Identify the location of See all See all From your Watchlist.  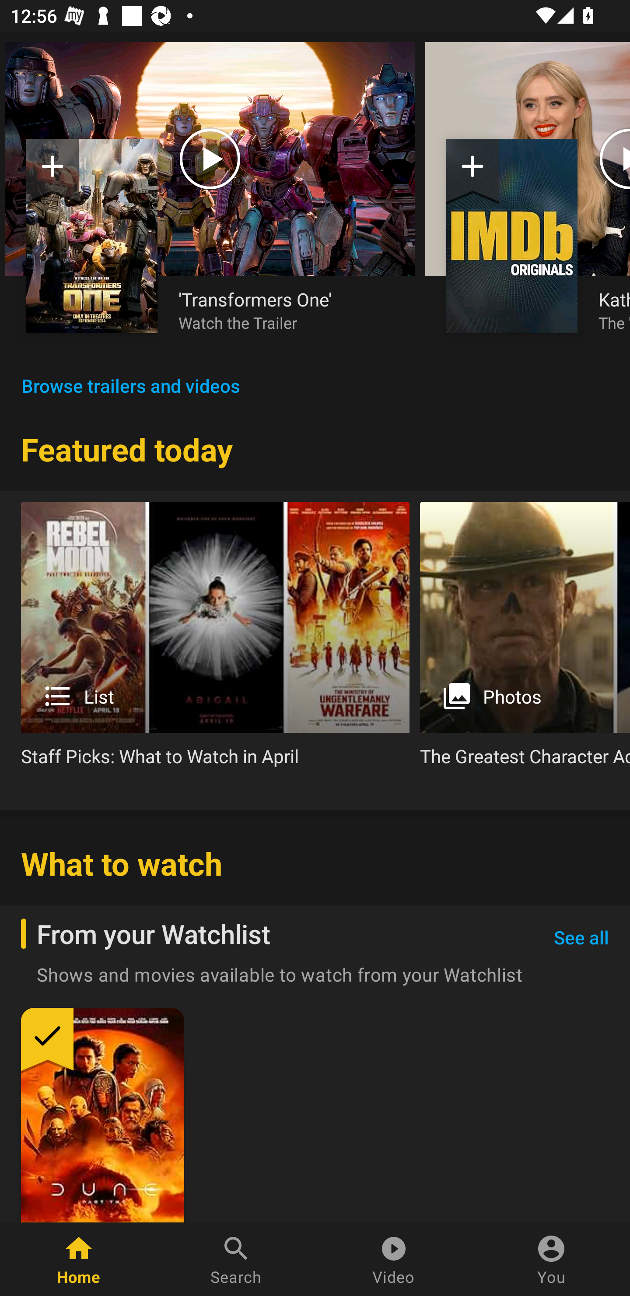
(581, 938).